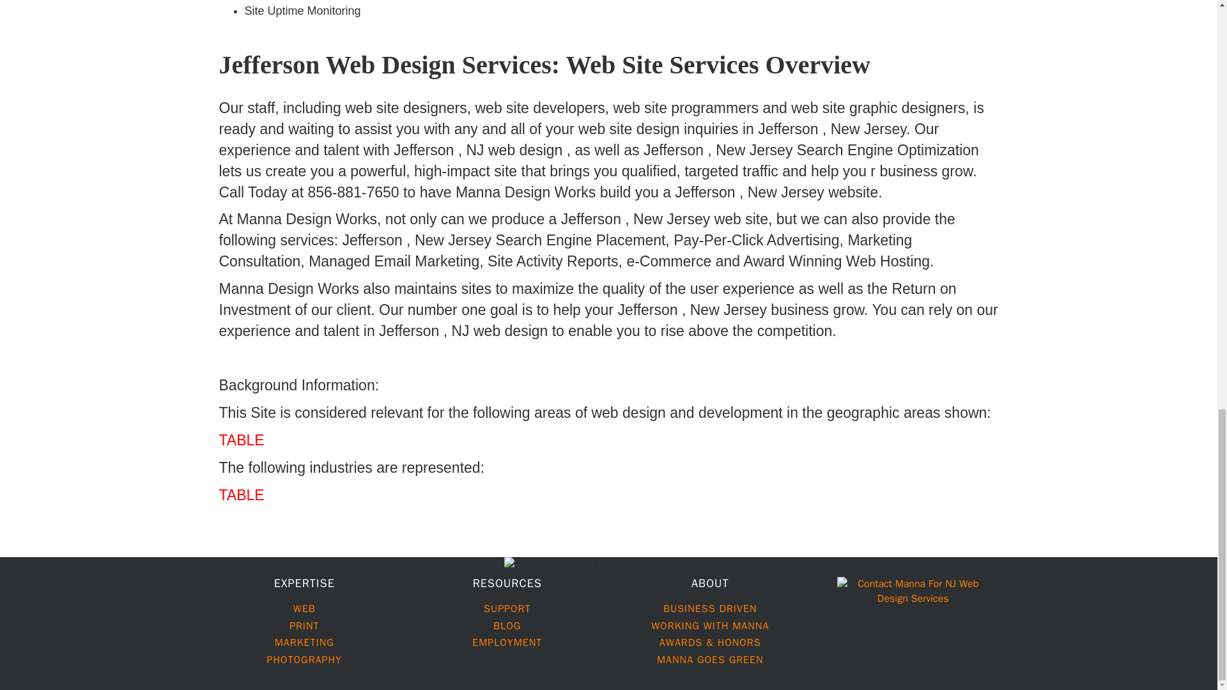  What do you see at coordinates (709, 659) in the screenshot?
I see `MANNA GOES GREEN` at bounding box center [709, 659].